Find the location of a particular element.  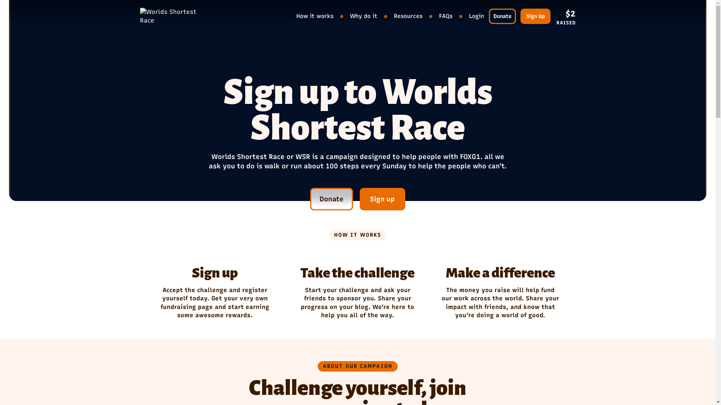

Sign Up is located at coordinates (535, 16).